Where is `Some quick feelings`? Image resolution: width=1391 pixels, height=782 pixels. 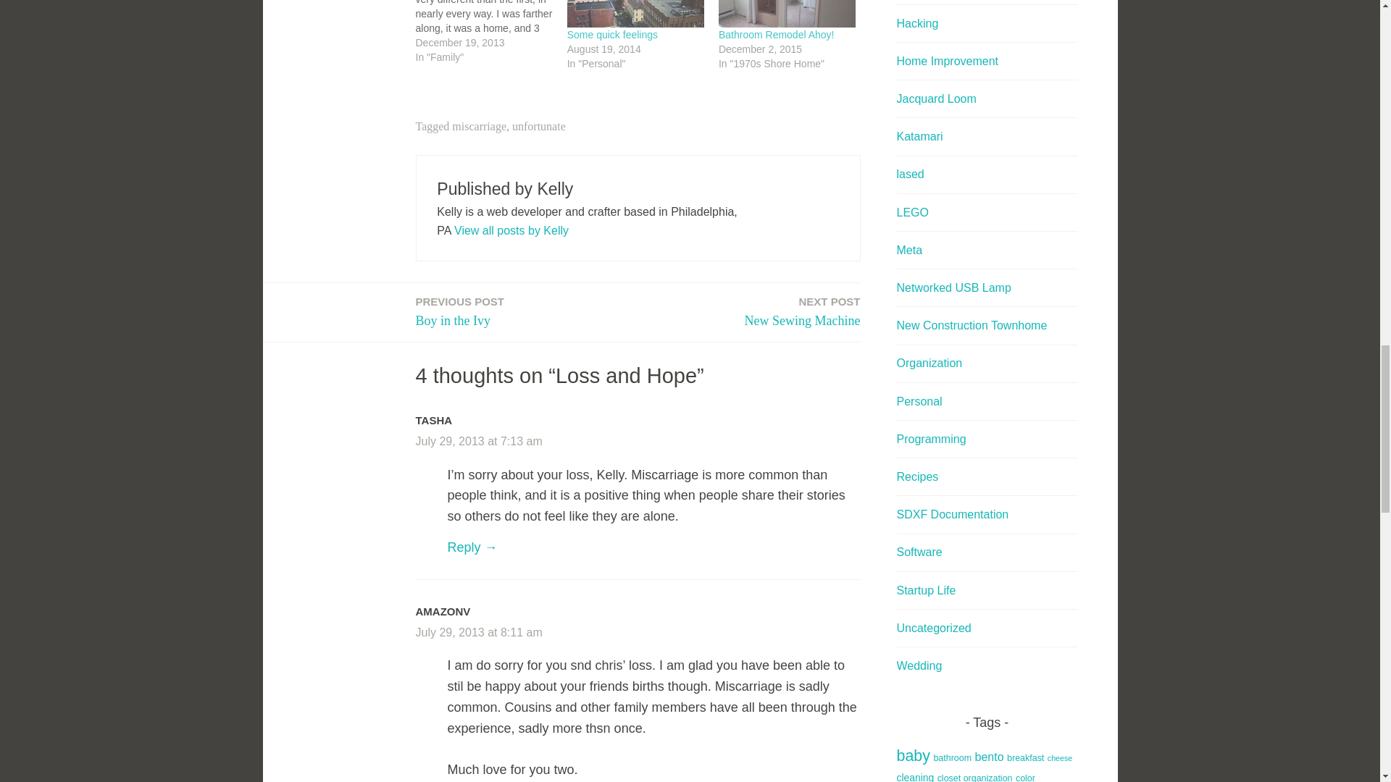
Some quick feelings is located at coordinates (635, 13).